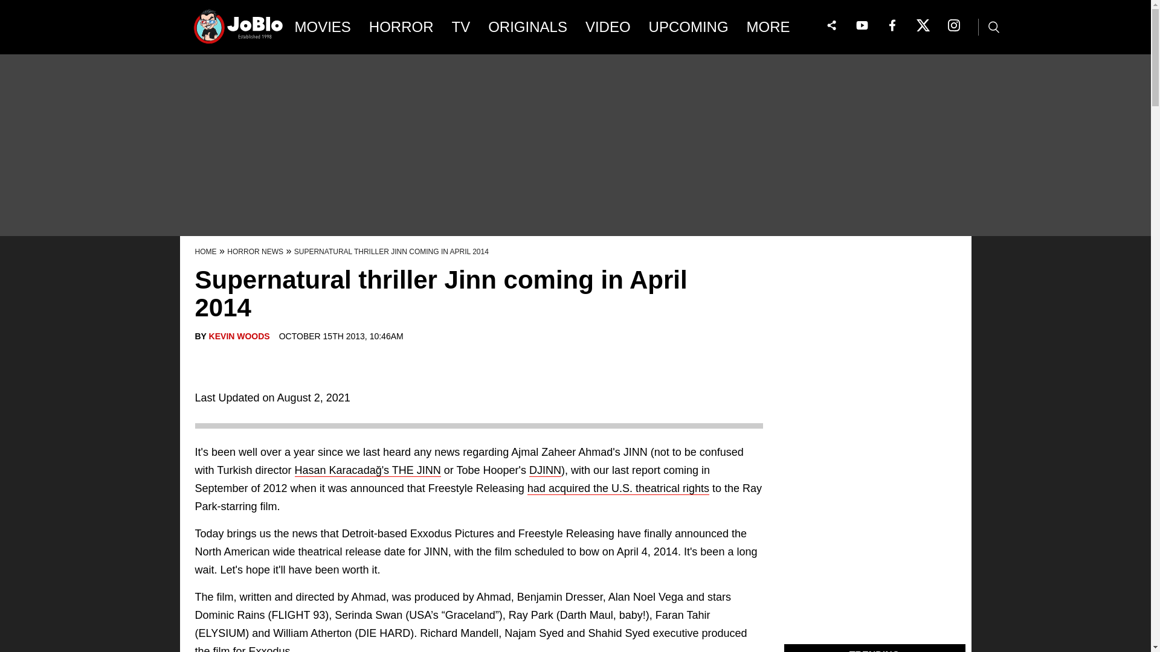  Describe the element at coordinates (688, 27) in the screenshot. I see `UPCOMING` at that location.